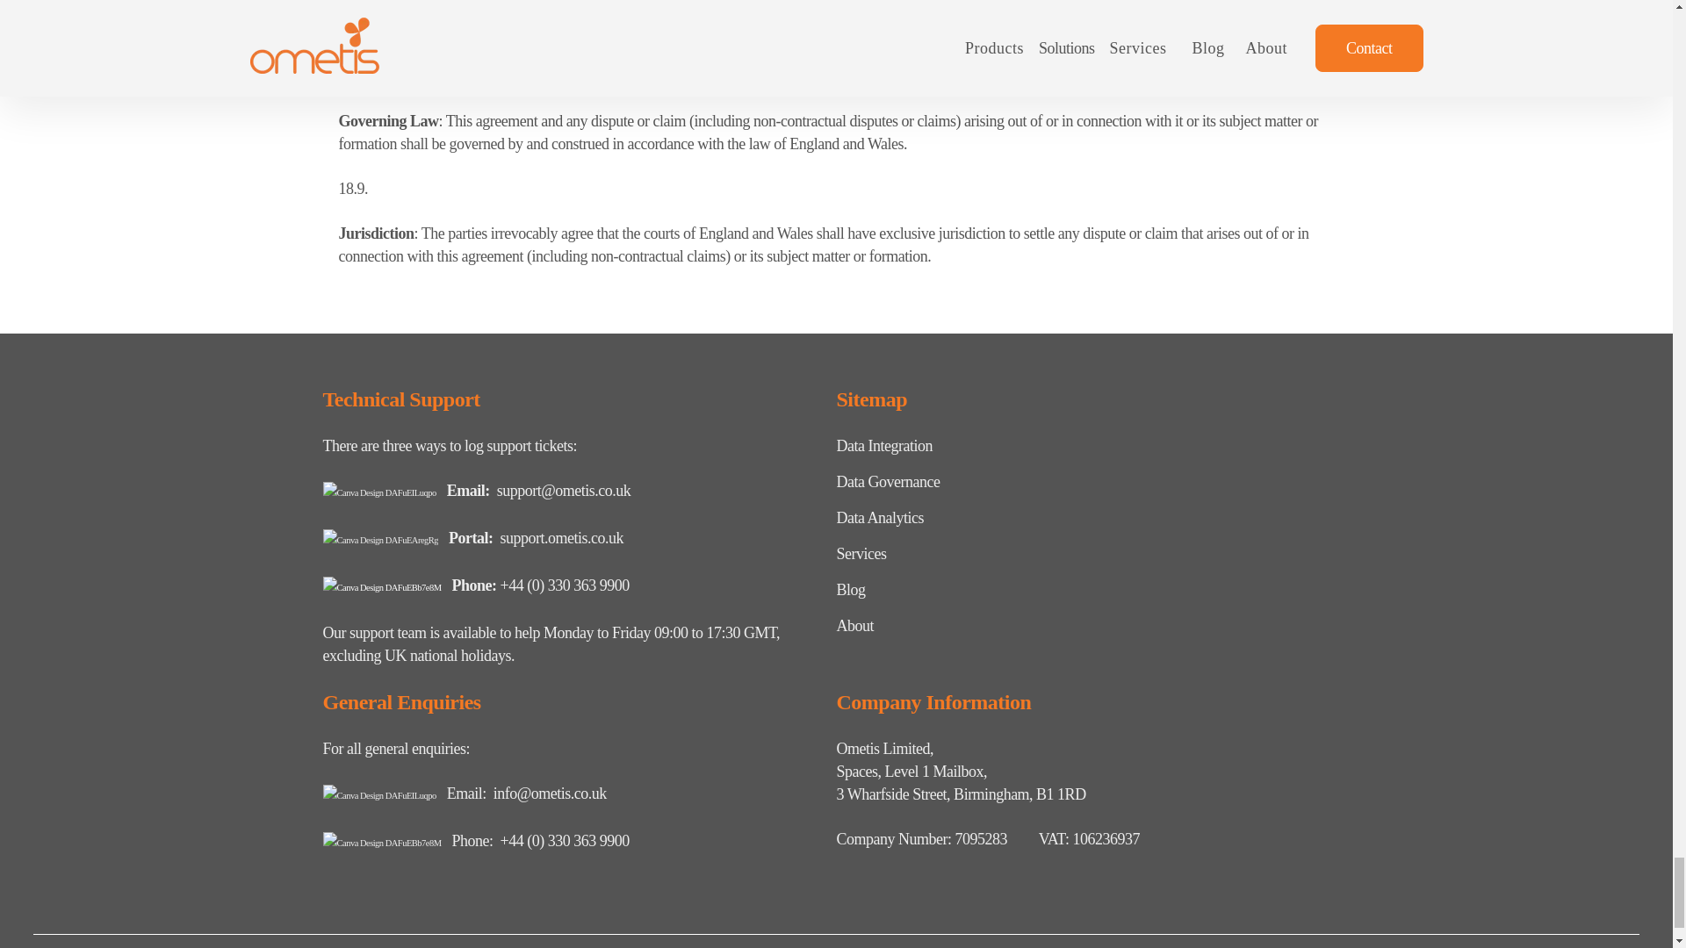  Describe the element at coordinates (883, 446) in the screenshot. I see `Data Integration` at that location.